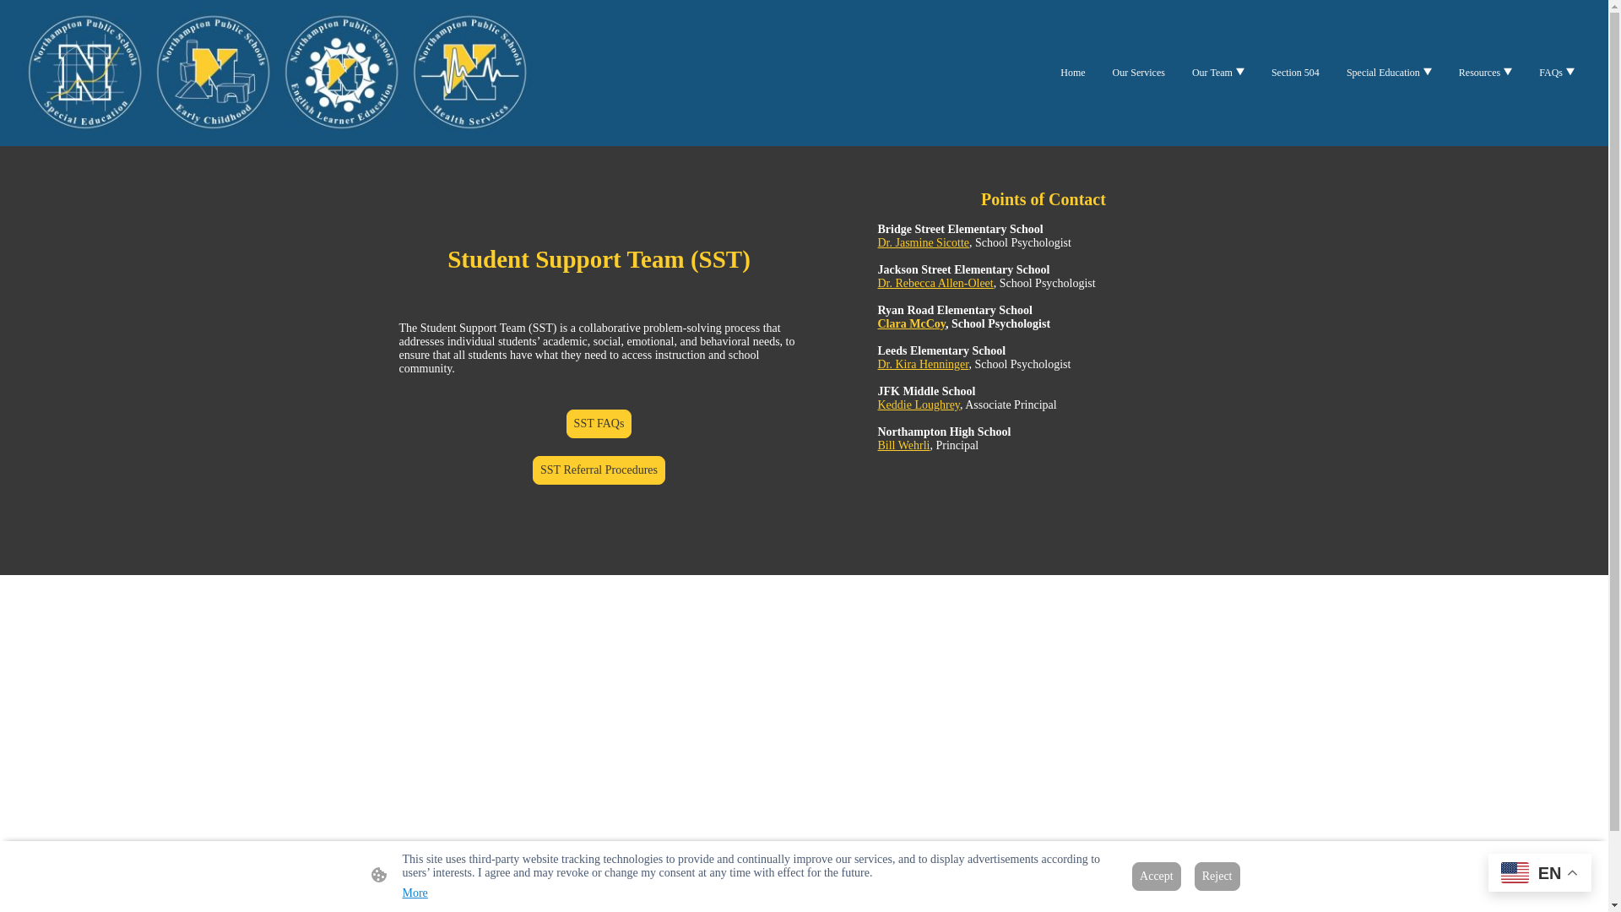  What do you see at coordinates (912, 323) in the screenshot?
I see `Clara McCoy` at bounding box center [912, 323].